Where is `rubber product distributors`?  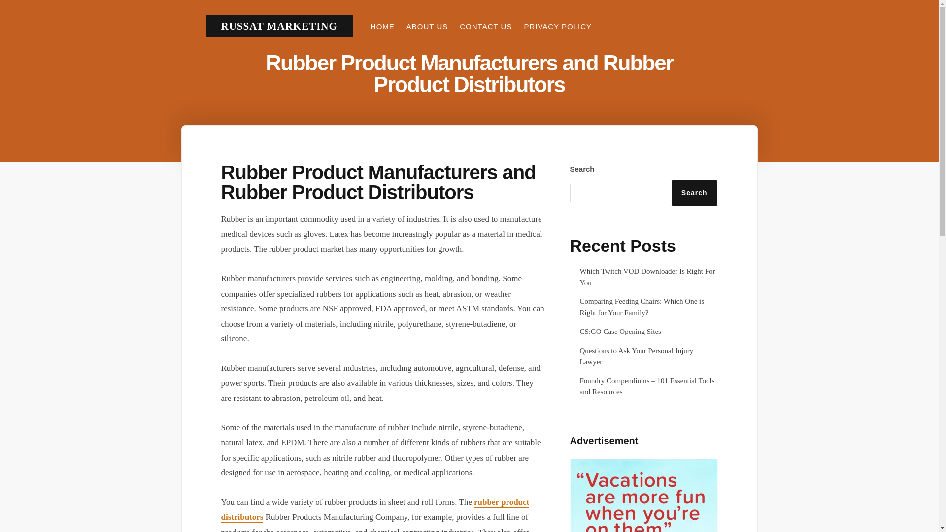
rubber product distributors is located at coordinates (374, 510).